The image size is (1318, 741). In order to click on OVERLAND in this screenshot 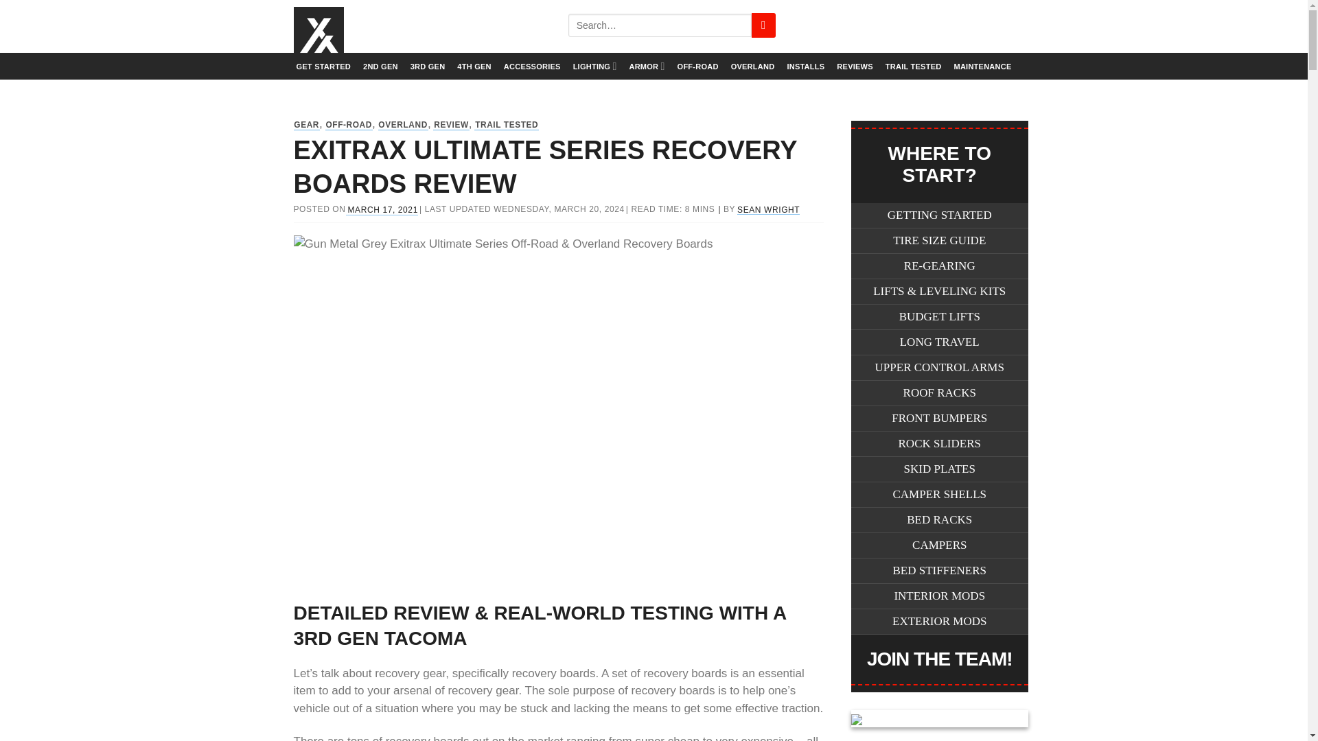, I will do `click(752, 66)`.